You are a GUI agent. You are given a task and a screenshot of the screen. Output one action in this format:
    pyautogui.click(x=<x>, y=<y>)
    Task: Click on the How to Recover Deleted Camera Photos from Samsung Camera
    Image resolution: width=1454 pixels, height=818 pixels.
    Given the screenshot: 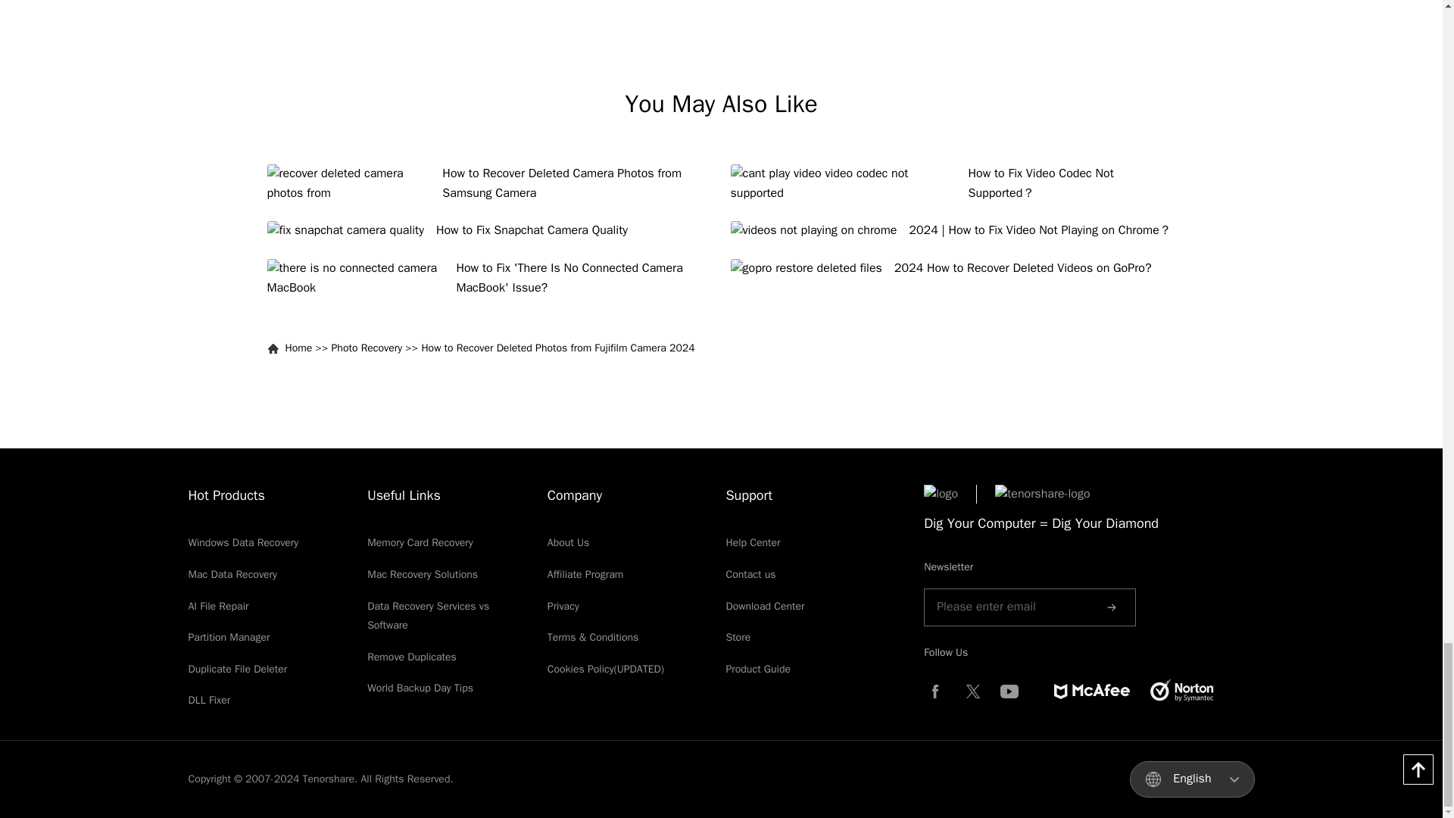 What is the action you would take?
    pyautogui.click(x=489, y=183)
    